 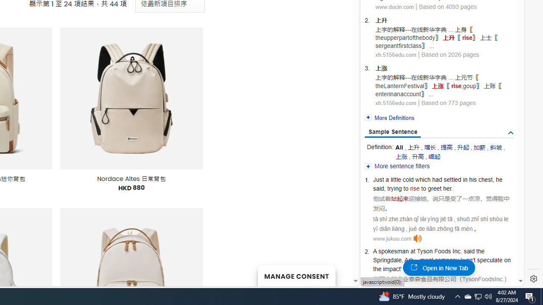 What do you see at coordinates (482, 279) in the screenshot?
I see `TysonFoodsInc` at bounding box center [482, 279].